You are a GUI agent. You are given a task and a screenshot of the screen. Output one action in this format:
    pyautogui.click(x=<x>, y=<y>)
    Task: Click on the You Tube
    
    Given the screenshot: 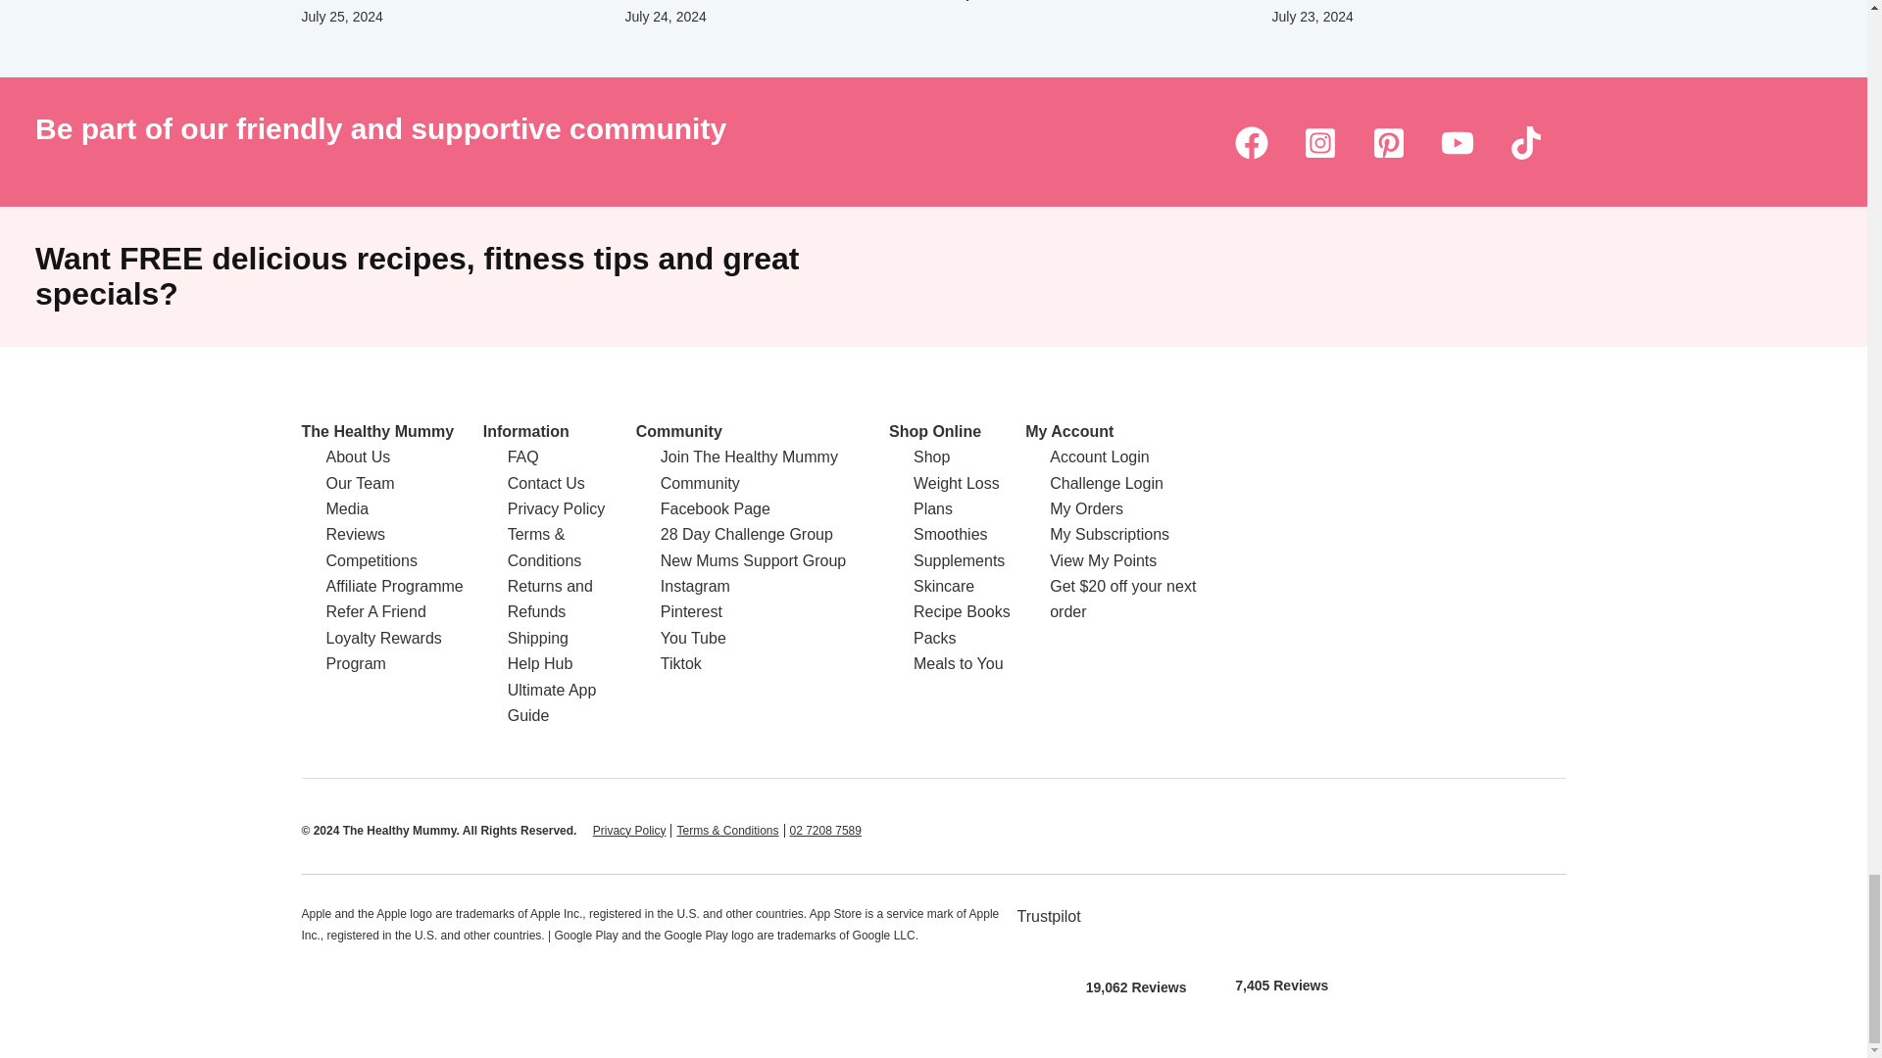 What is the action you would take?
    pyautogui.click(x=1457, y=142)
    